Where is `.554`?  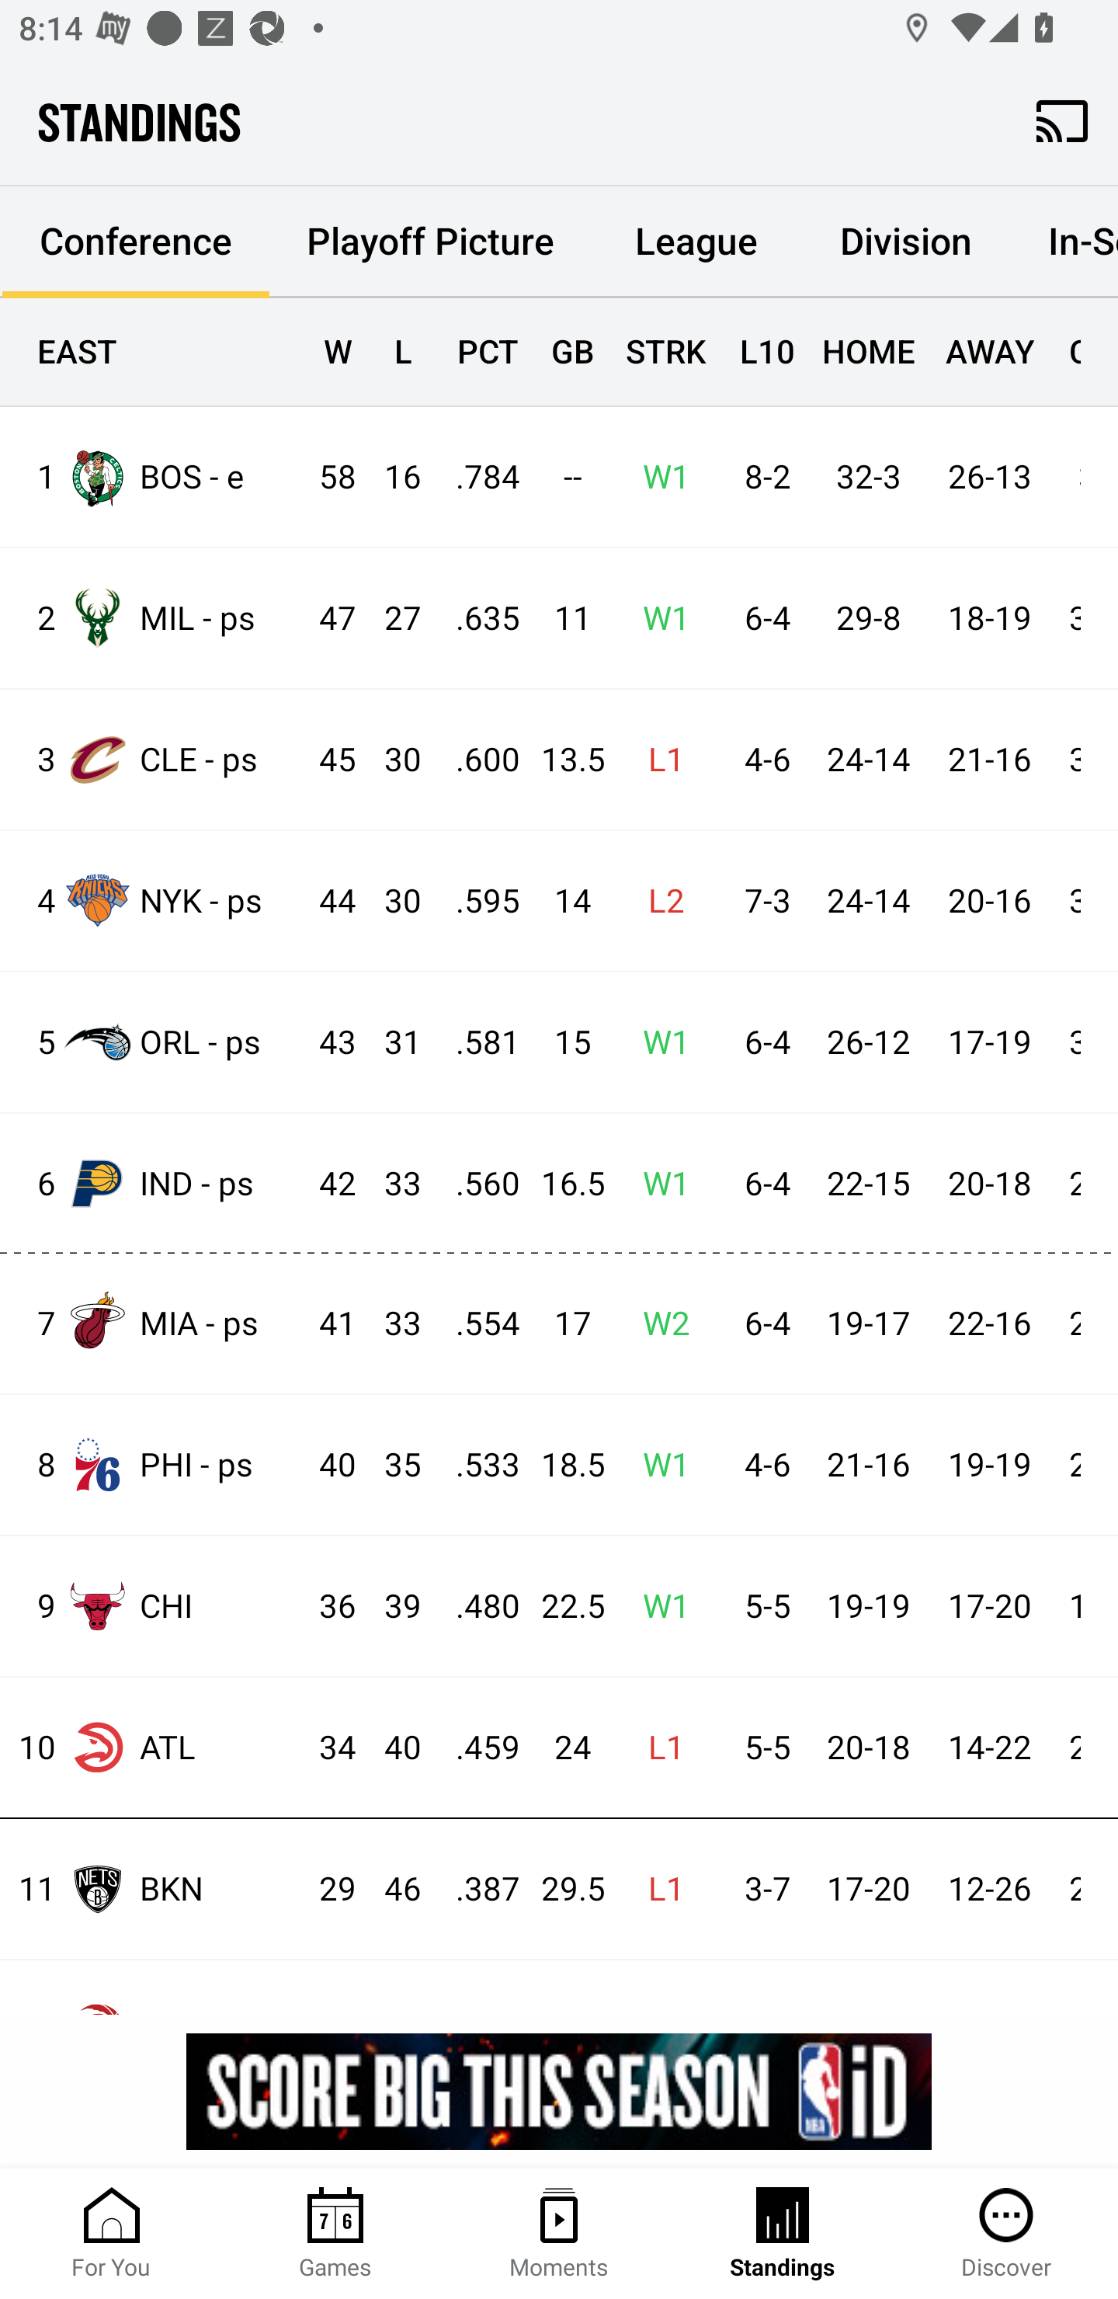 .554 is located at coordinates (474, 1323).